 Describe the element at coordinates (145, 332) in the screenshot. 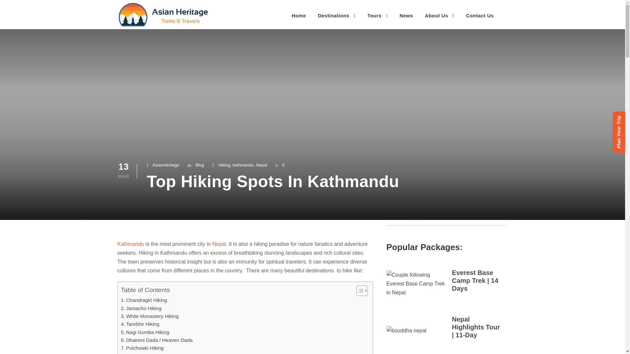

I see `Nagi Gumba Hiking` at that location.